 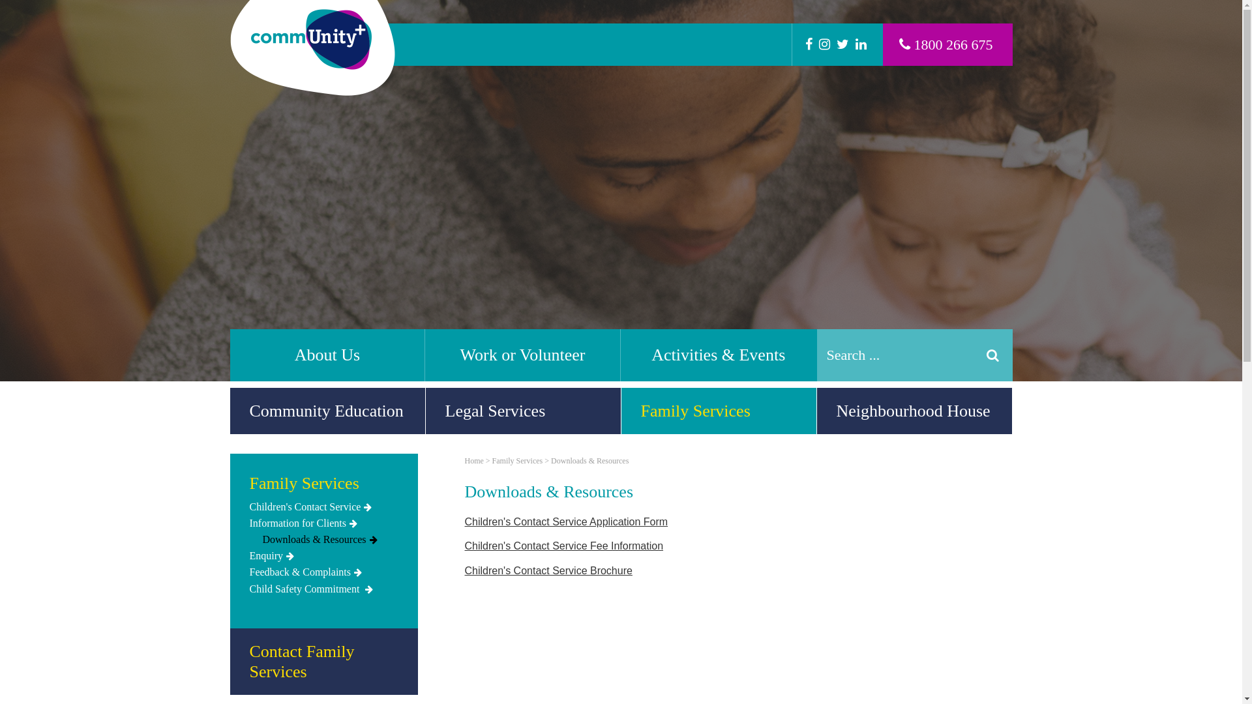 What do you see at coordinates (946, 44) in the screenshot?
I see `1800 266 675` at bounding box center [946, 44].